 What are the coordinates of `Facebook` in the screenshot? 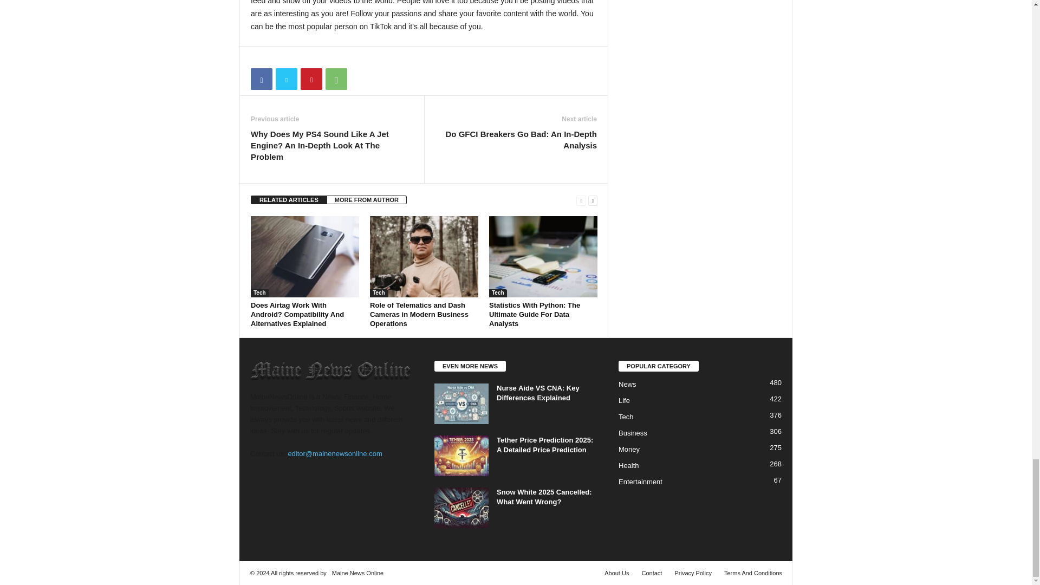 It's located at (261, 79).